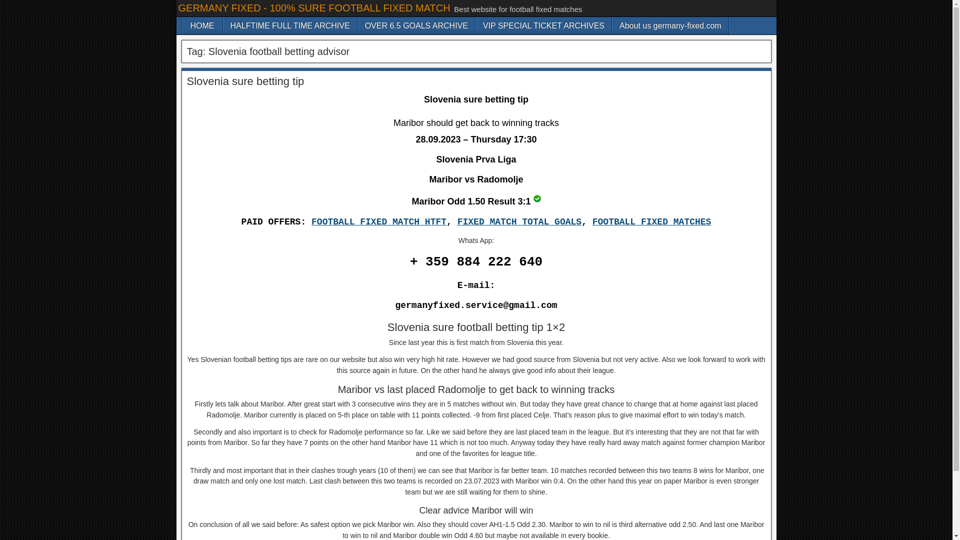 The height and width of the screenshot is (540, 960). What do you see at coordinates (651, 222) in the screenshot?
I see `FOOTBALL FIXED MATCHES` at bounding box center [651, 222].